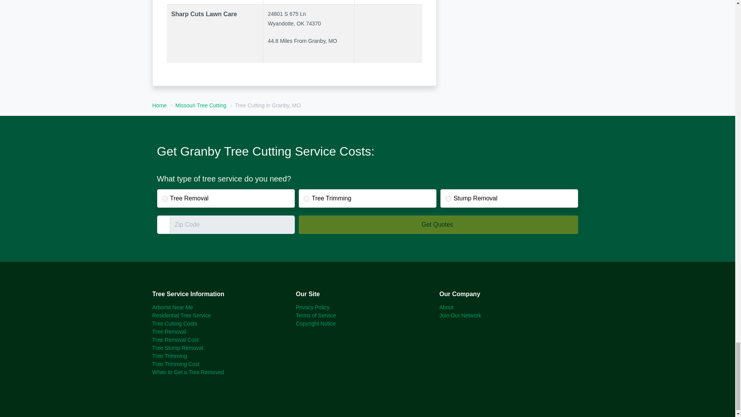 The height and width of the screenshot is (417, 741). Describe the element at coordinates (460, 315) in the screenshot. I see `Join Our Network` at that location.